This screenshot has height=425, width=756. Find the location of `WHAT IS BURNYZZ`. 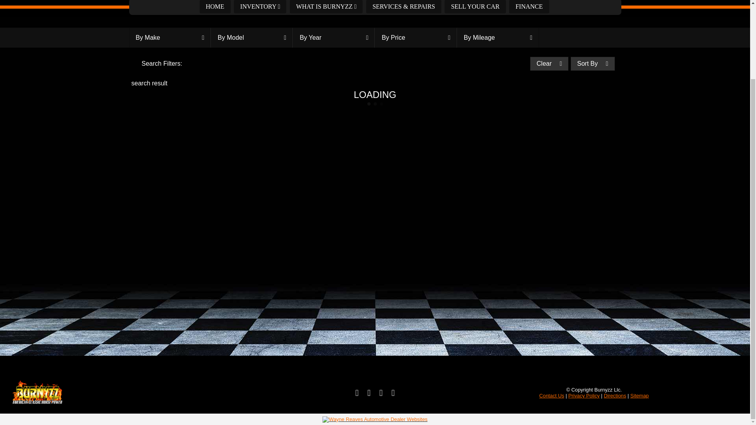

WHAT IS BURNYZZ is located at coordinates (326, 6).